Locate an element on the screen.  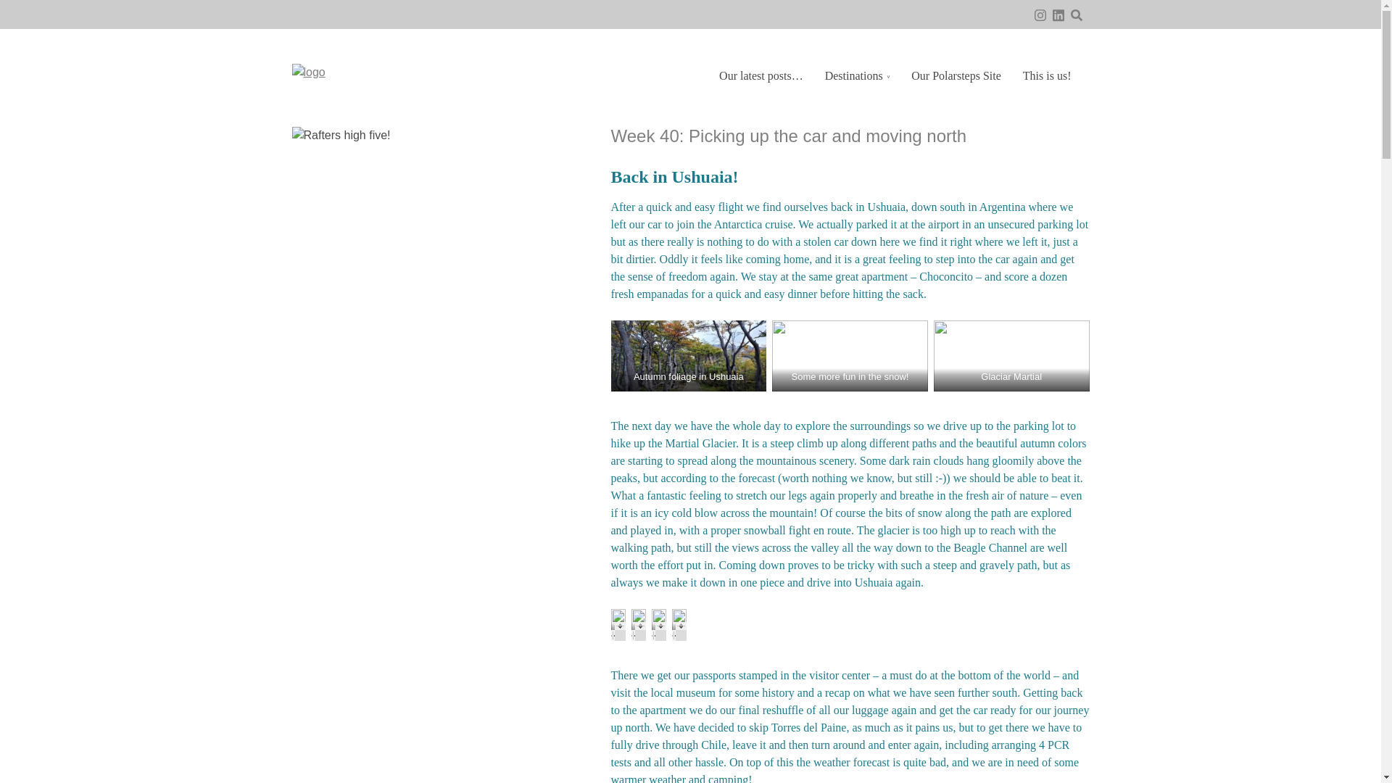
This is us! is located at coordinates (1047, 75).